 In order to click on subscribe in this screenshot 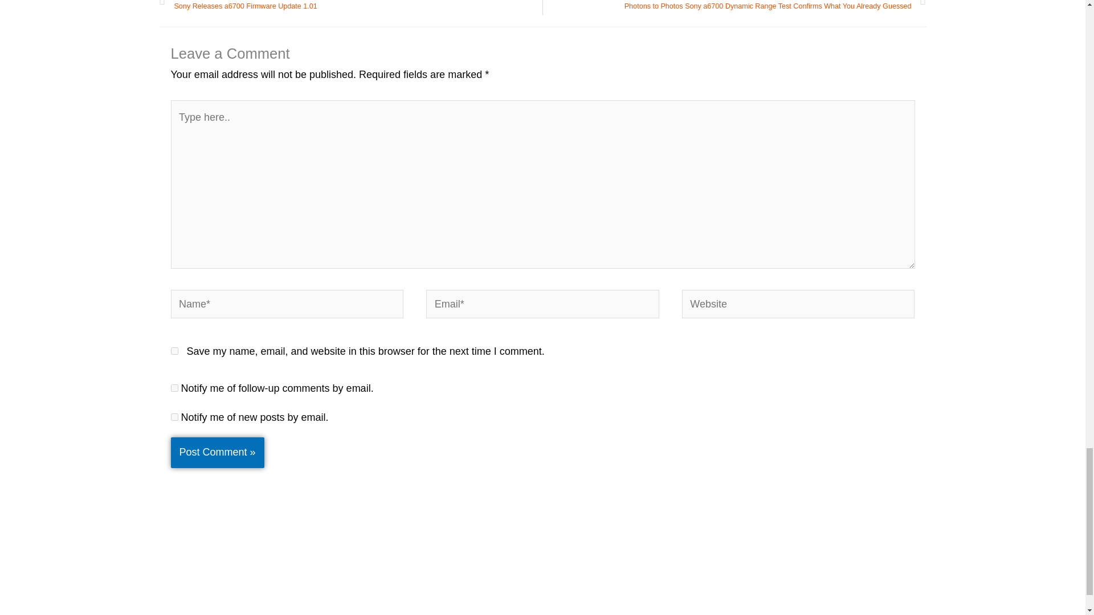, I will do `click(174, 388)`.